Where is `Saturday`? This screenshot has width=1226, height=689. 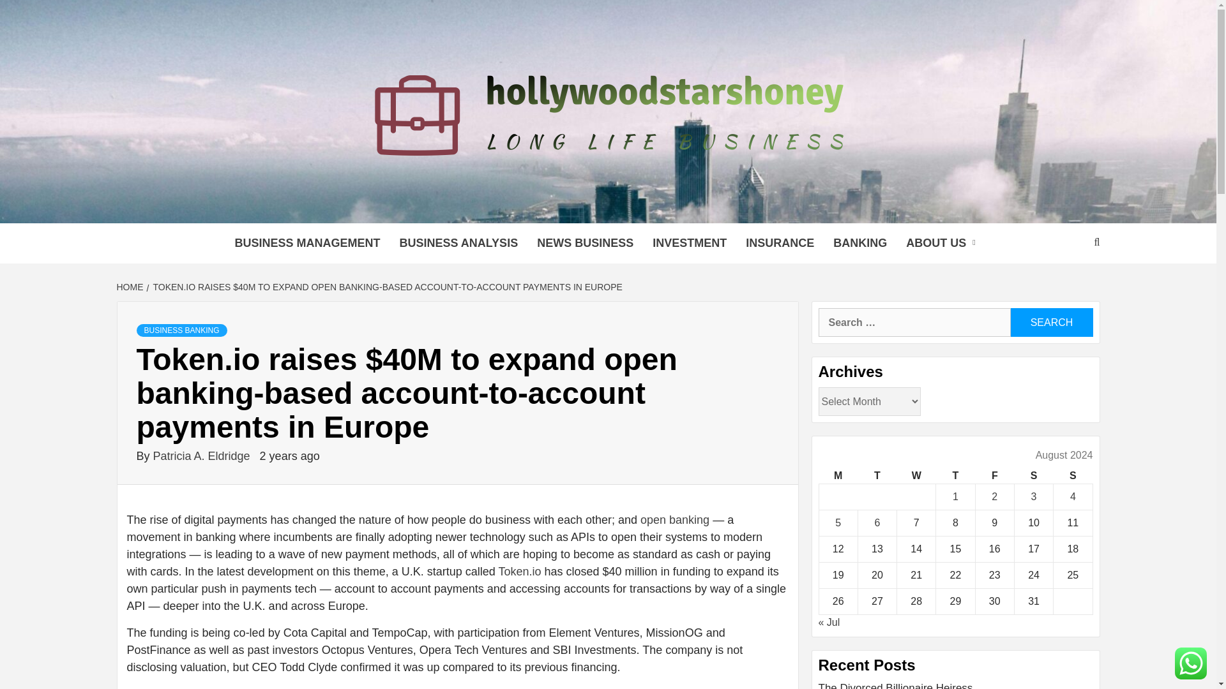
Saturday is located at coordinates (1033, 476).